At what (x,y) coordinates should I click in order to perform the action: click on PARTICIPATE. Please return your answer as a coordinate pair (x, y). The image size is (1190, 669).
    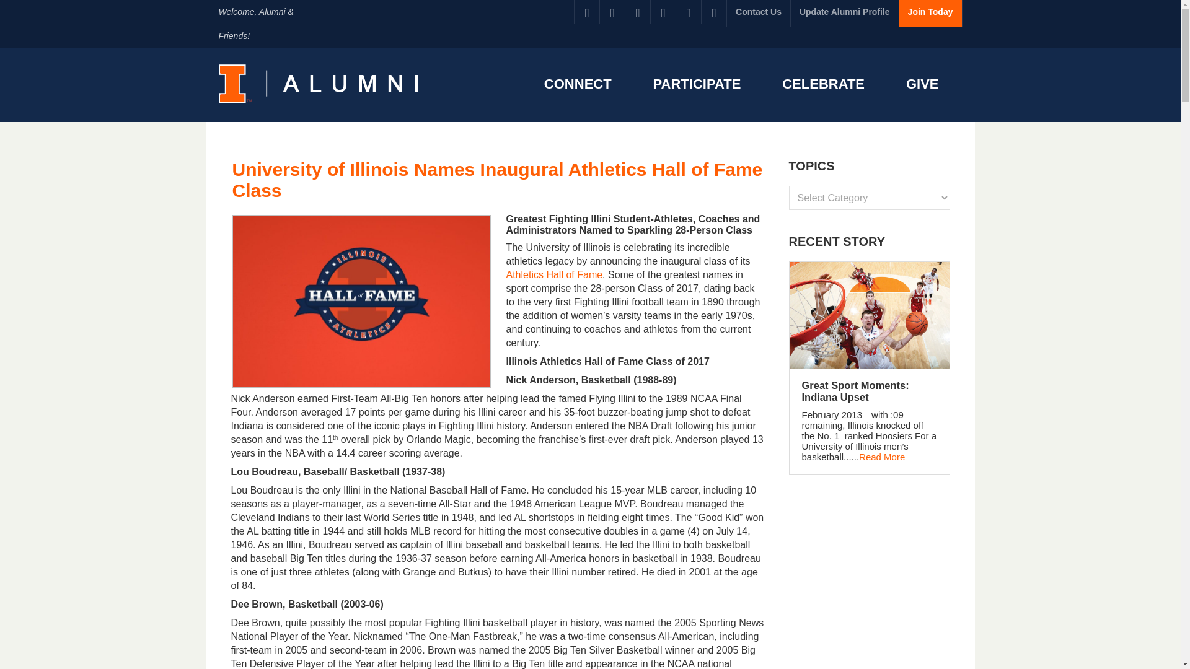
    Looking at the image, I should click on (695, 84).